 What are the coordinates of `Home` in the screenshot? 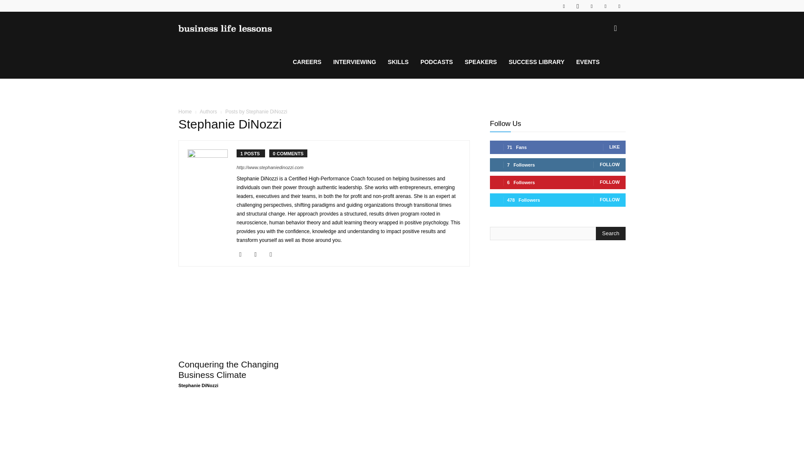 It's located at (185, 112).